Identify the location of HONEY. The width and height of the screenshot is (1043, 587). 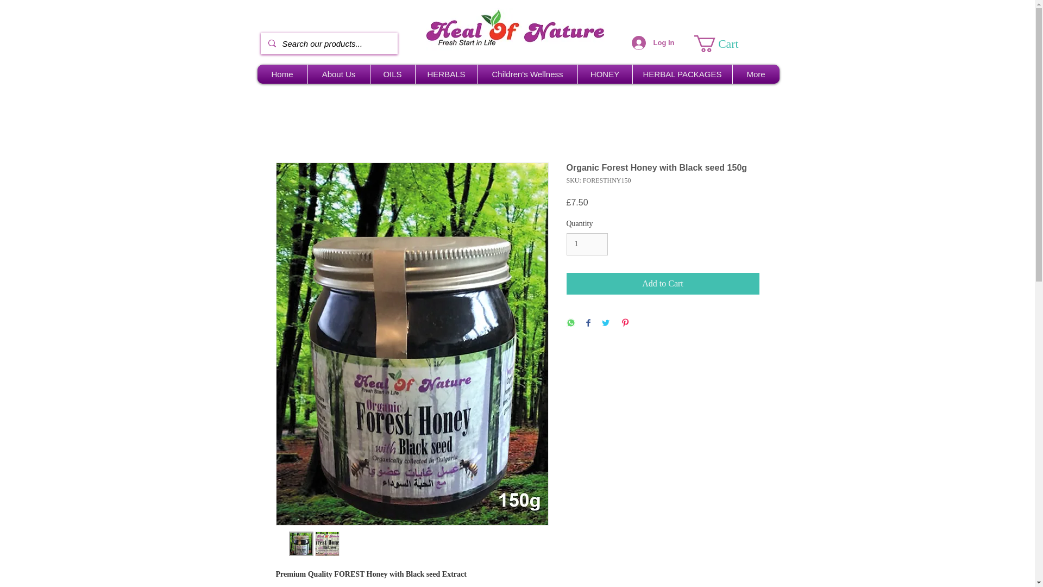
(604, 74).